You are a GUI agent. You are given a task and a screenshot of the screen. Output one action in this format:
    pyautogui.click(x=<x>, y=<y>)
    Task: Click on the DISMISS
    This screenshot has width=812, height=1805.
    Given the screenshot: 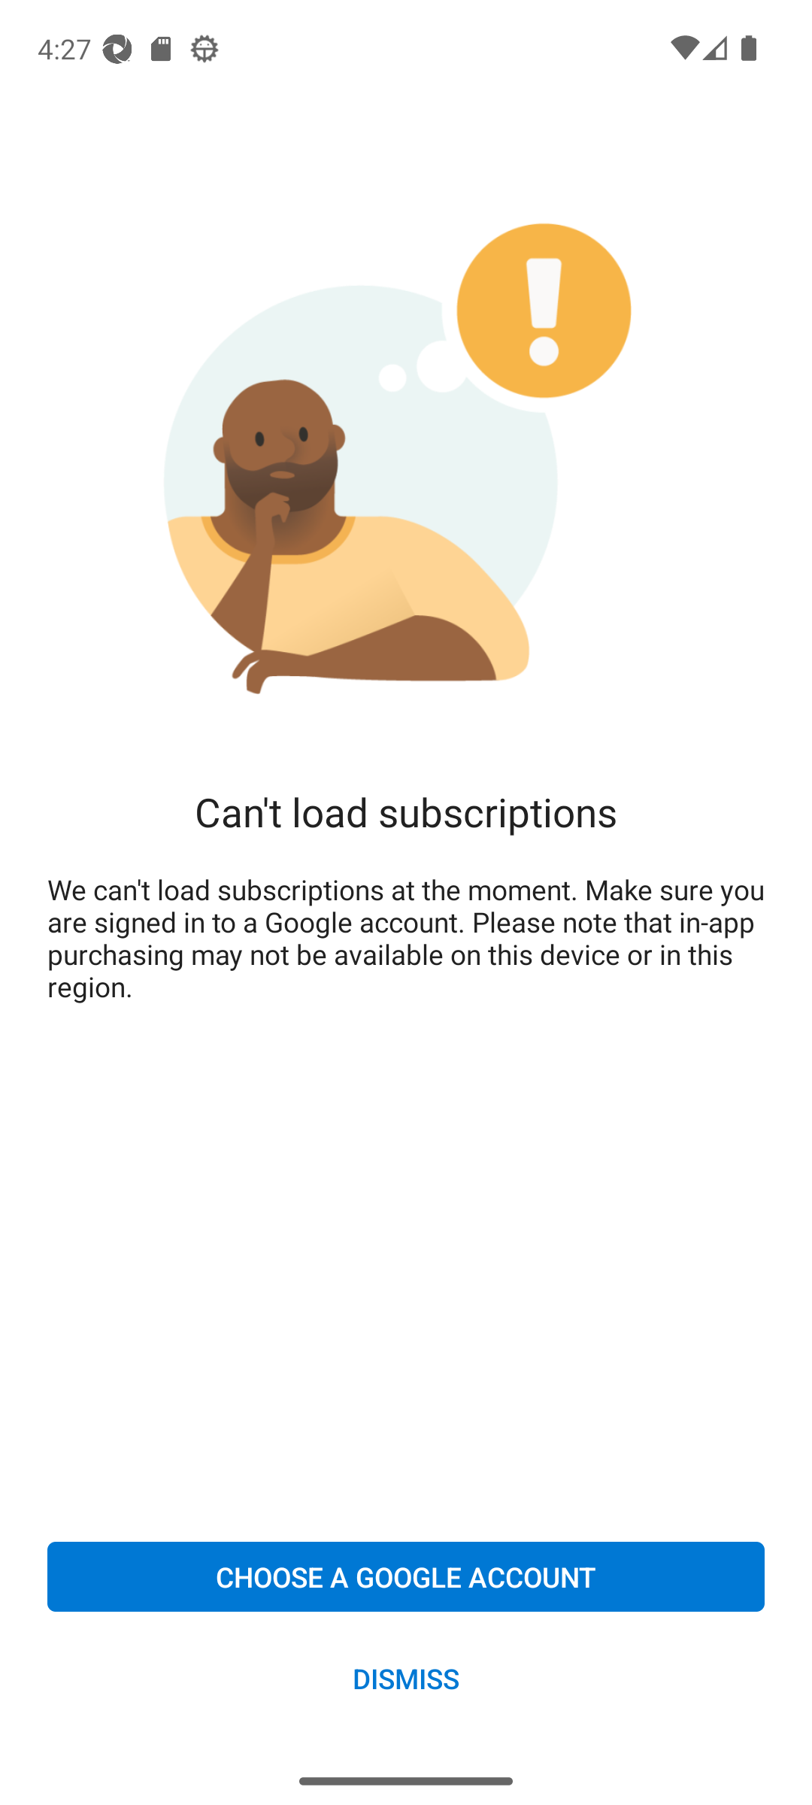 What is the action you would take?
    pyautogui.click(x=406, y=1677)
    